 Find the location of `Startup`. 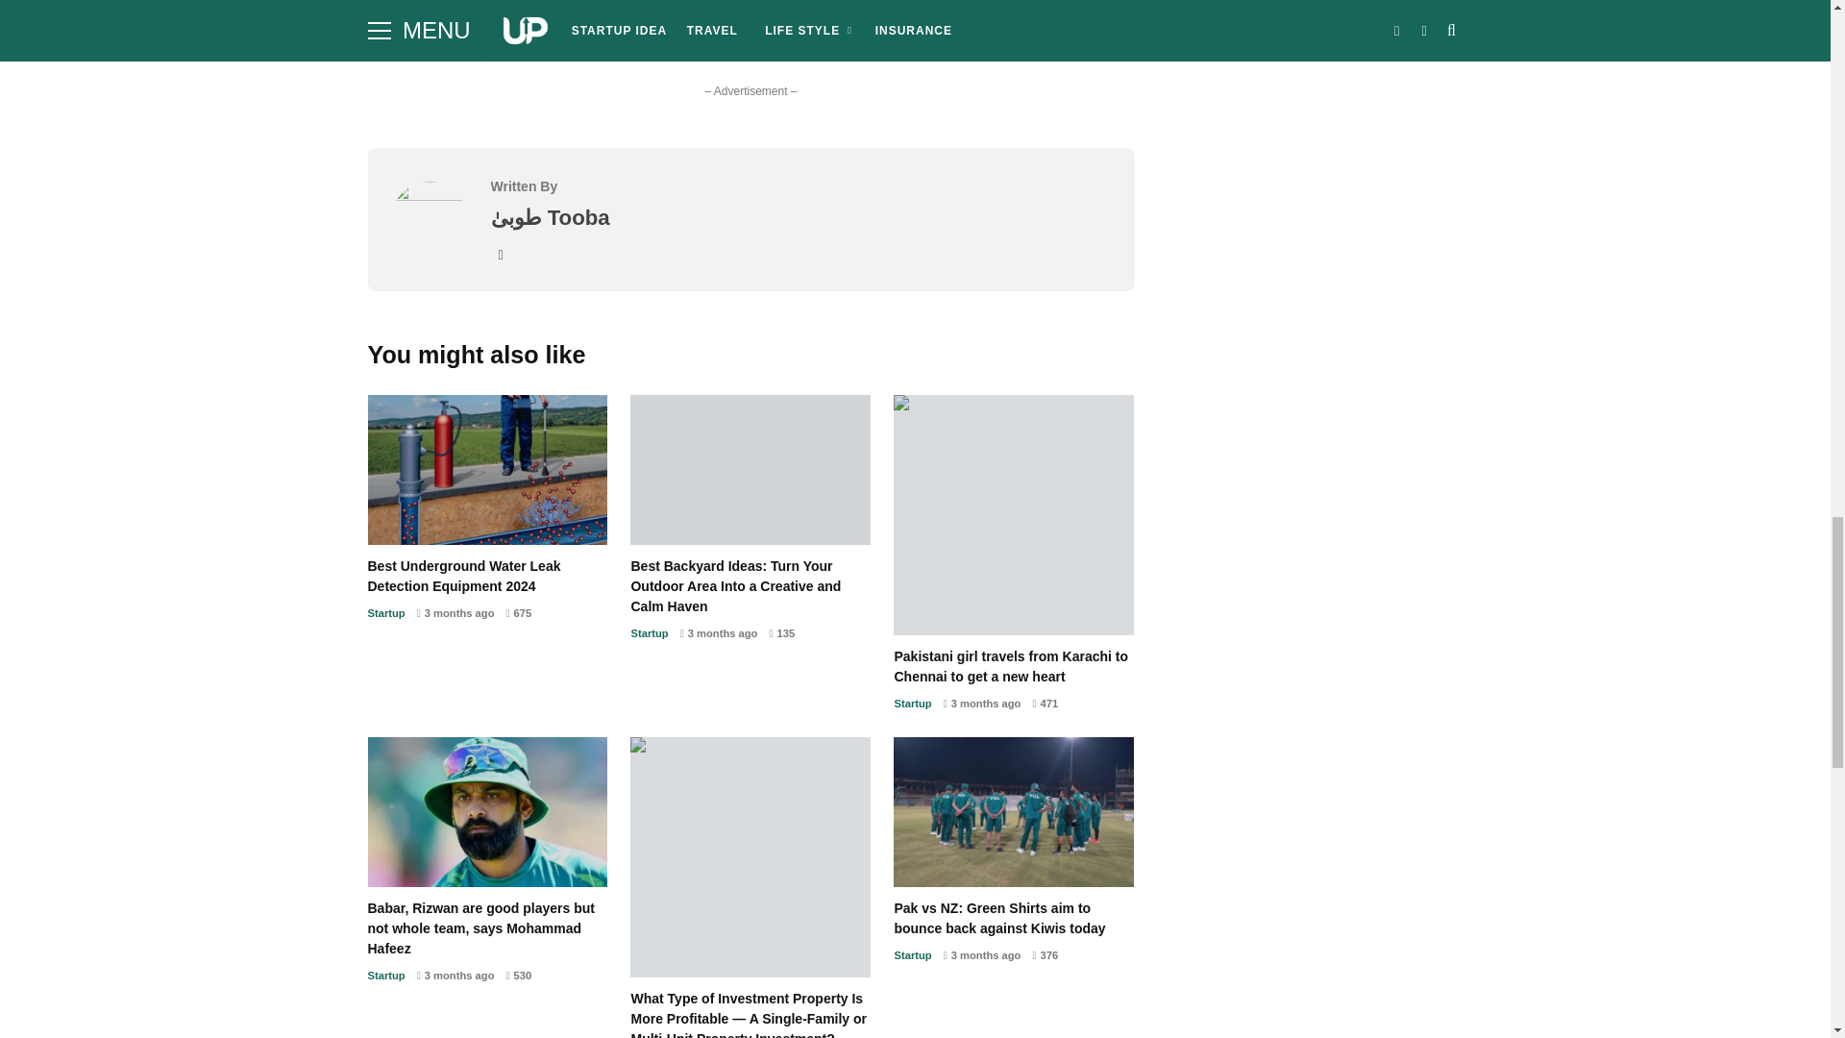

Startup is located at coordinates (650, 633).